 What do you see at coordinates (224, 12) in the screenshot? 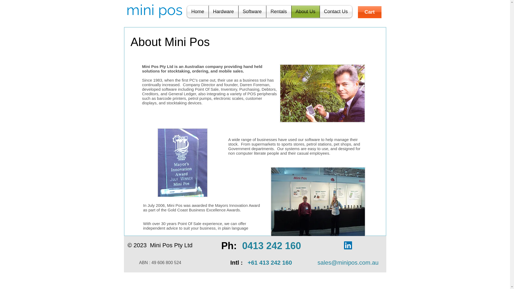
I see `Hardware` at bounding box center [224, 12].